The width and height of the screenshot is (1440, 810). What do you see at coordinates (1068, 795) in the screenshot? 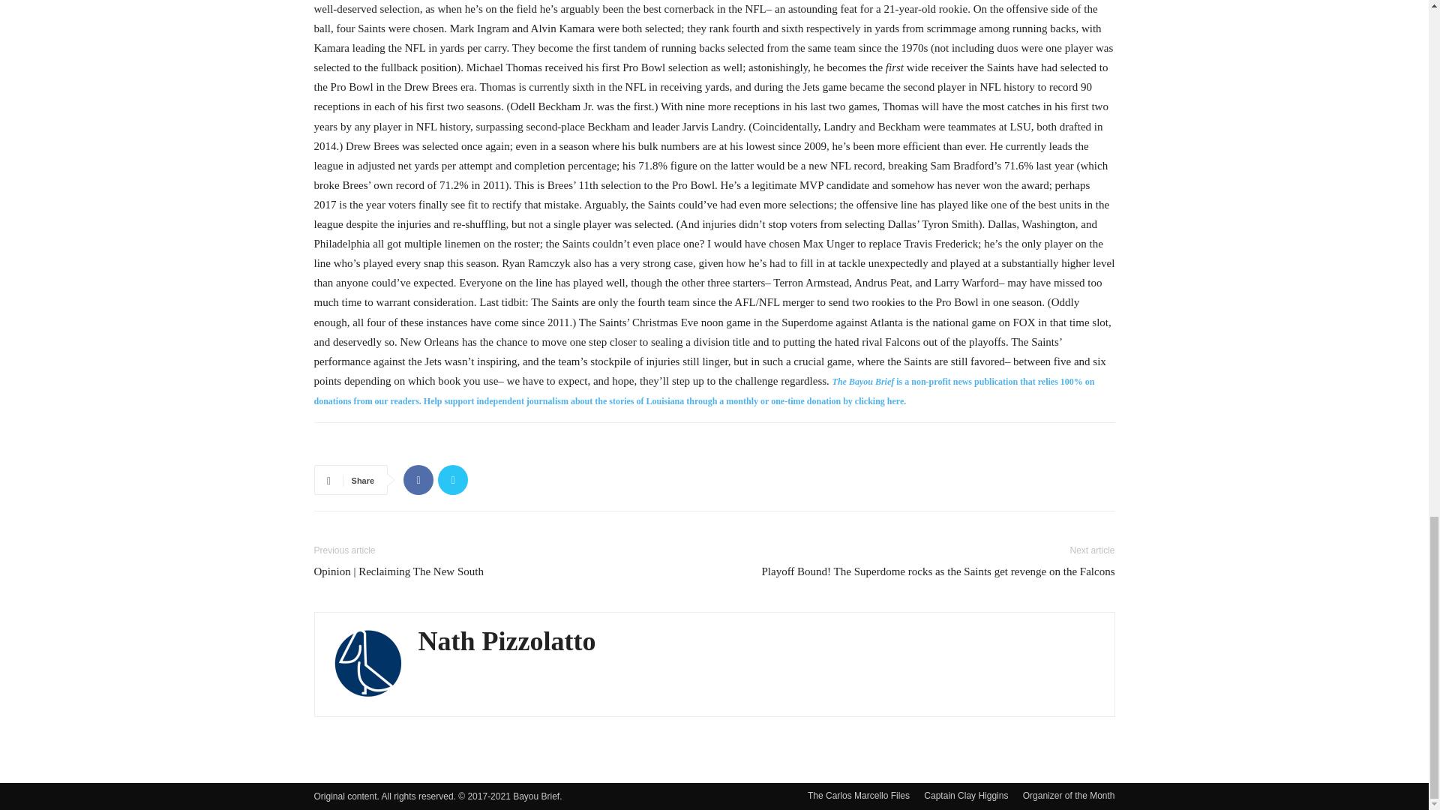
I see `Organizer of the Month` at bounding box center [1068, 795].